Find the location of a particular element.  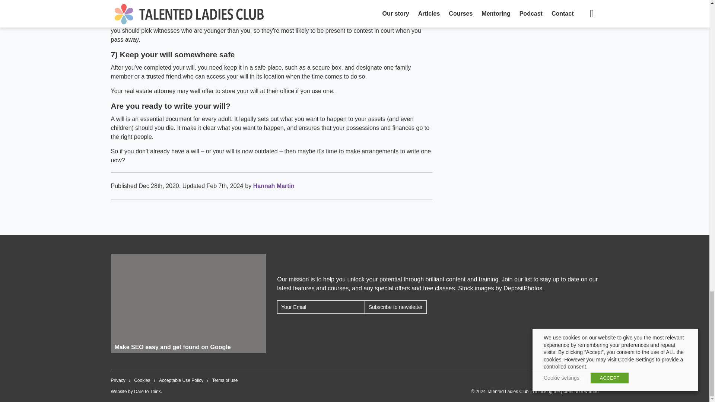

Website design and development services from Dare to Think is located at coordinates (147, 392).